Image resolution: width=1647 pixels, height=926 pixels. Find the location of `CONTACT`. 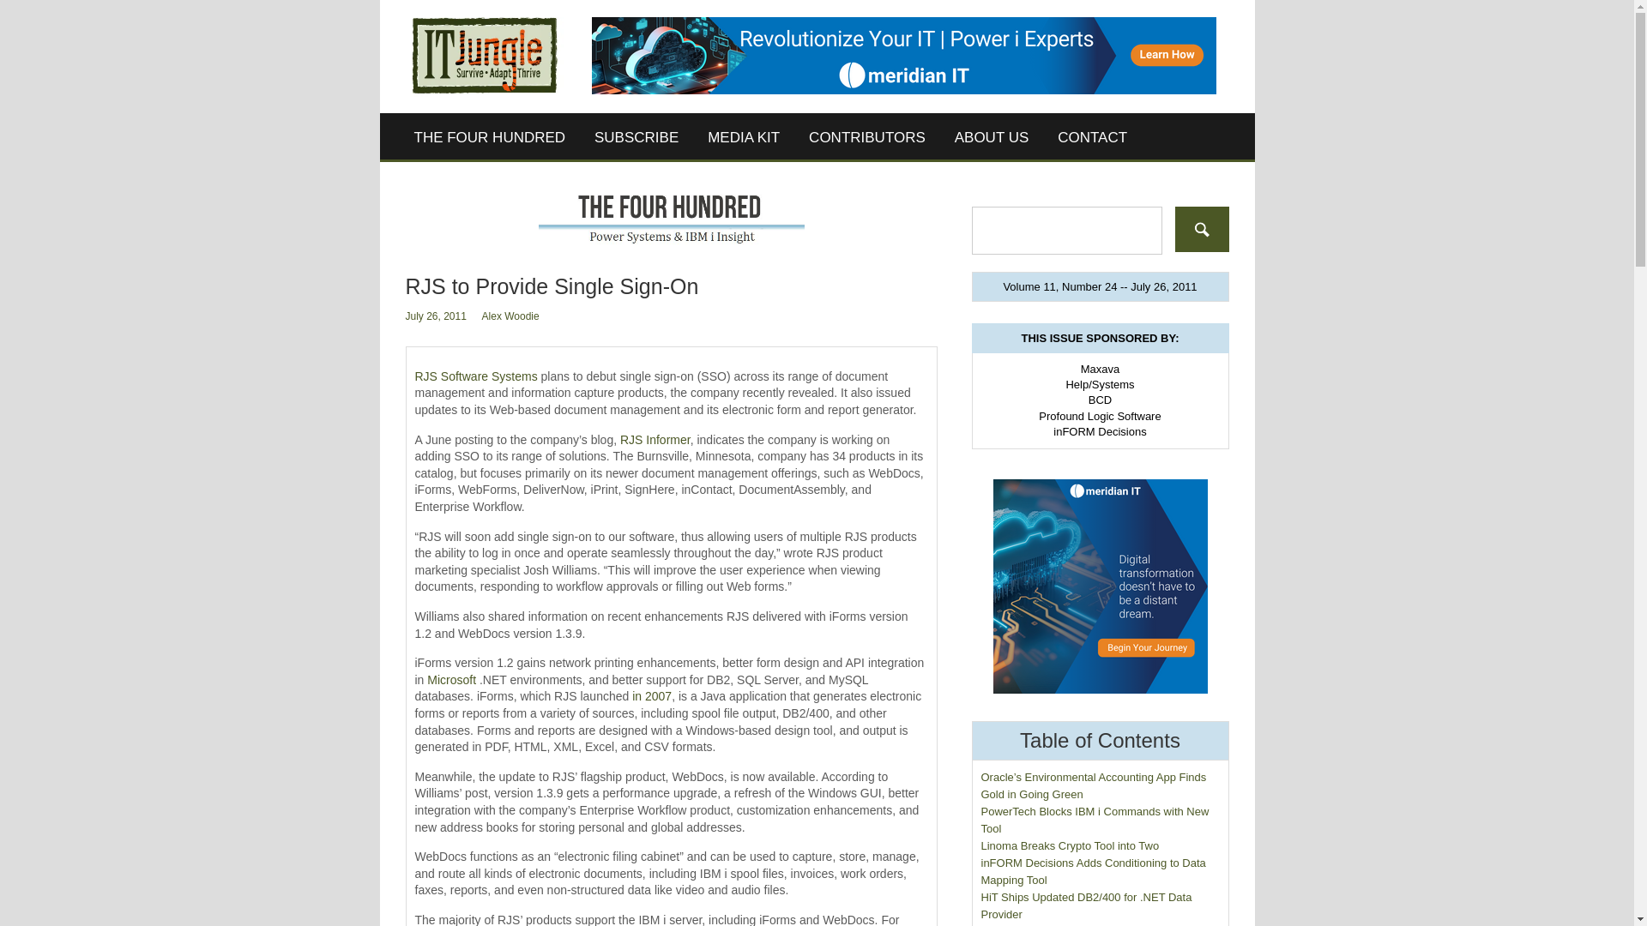

CONTACT is located at coordinates (1091, 137).